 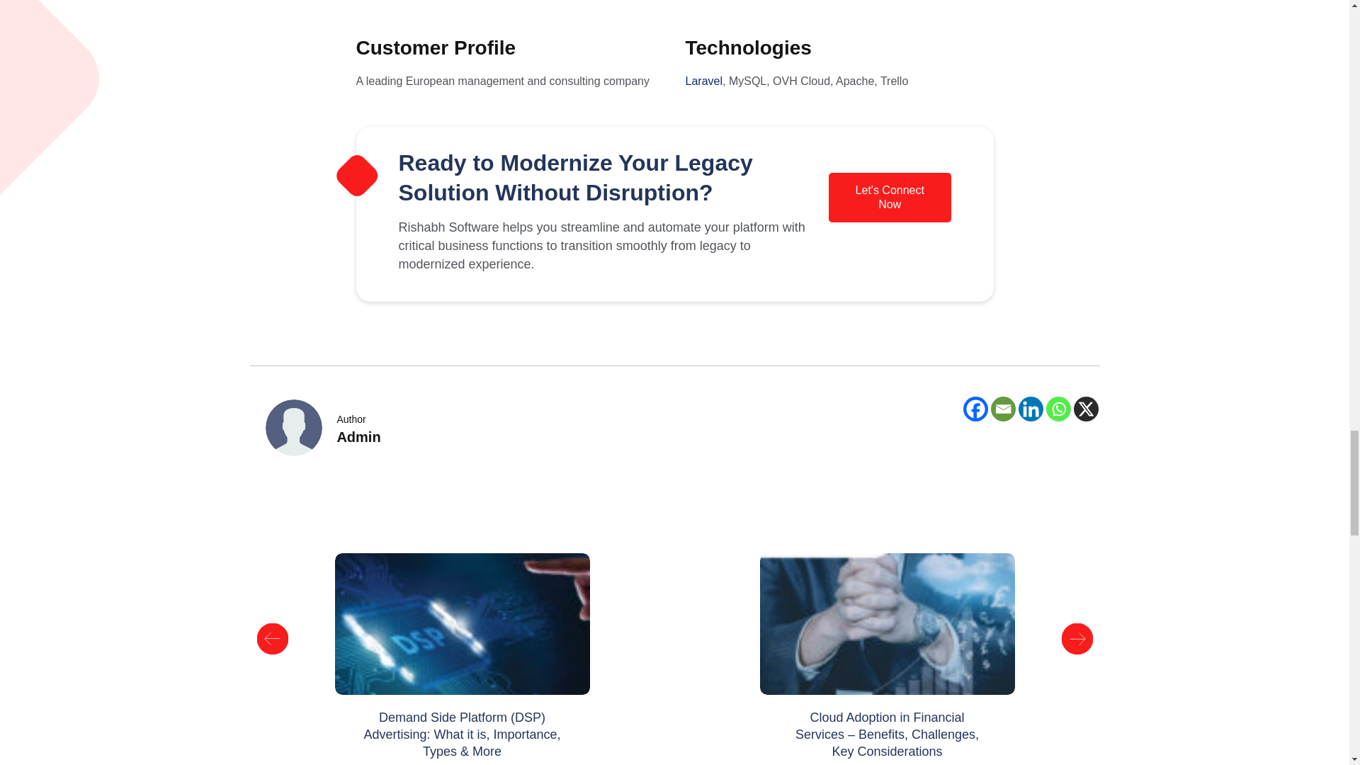 I want to click on Linkedin, so click(x=1031, y=409).